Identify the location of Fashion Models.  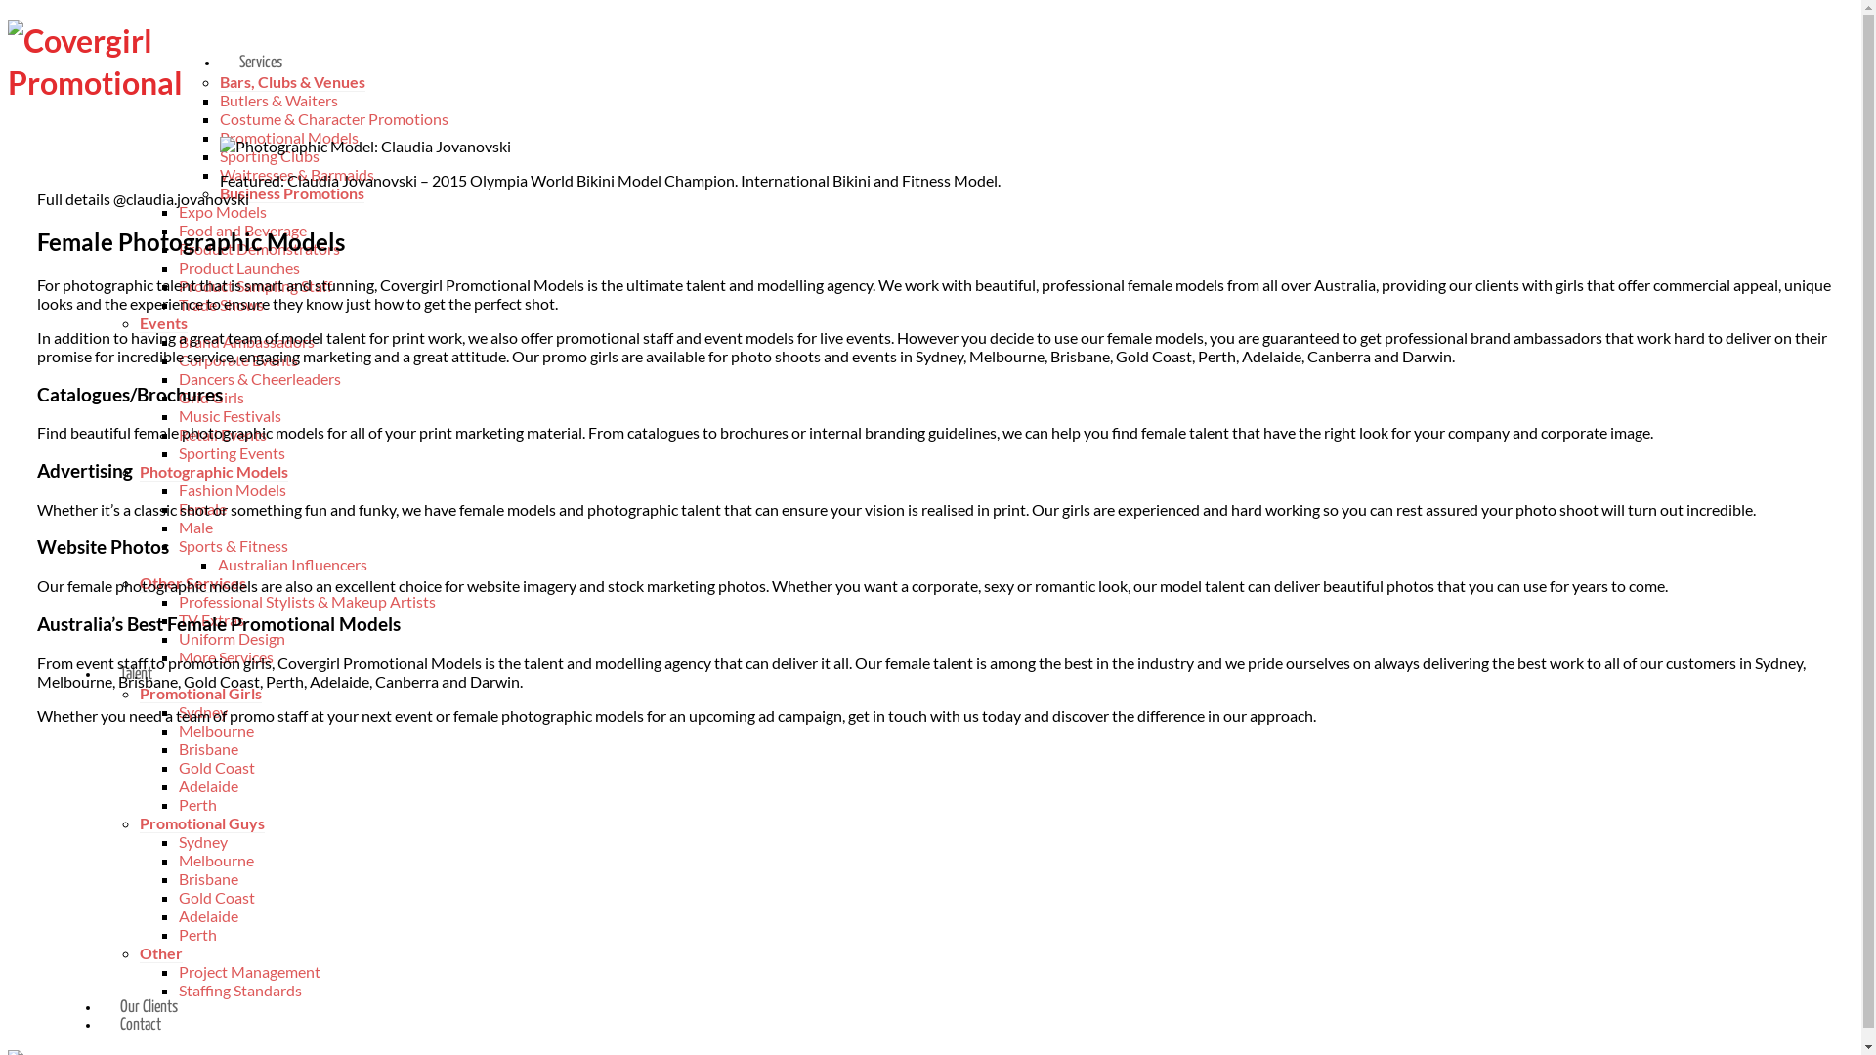
(233, 490).